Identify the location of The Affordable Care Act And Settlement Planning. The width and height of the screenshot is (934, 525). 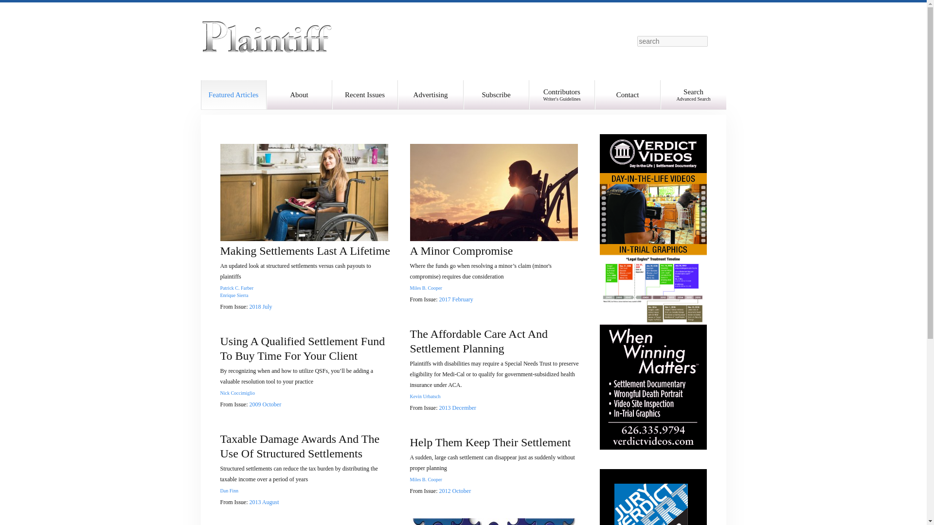
(479, 341).